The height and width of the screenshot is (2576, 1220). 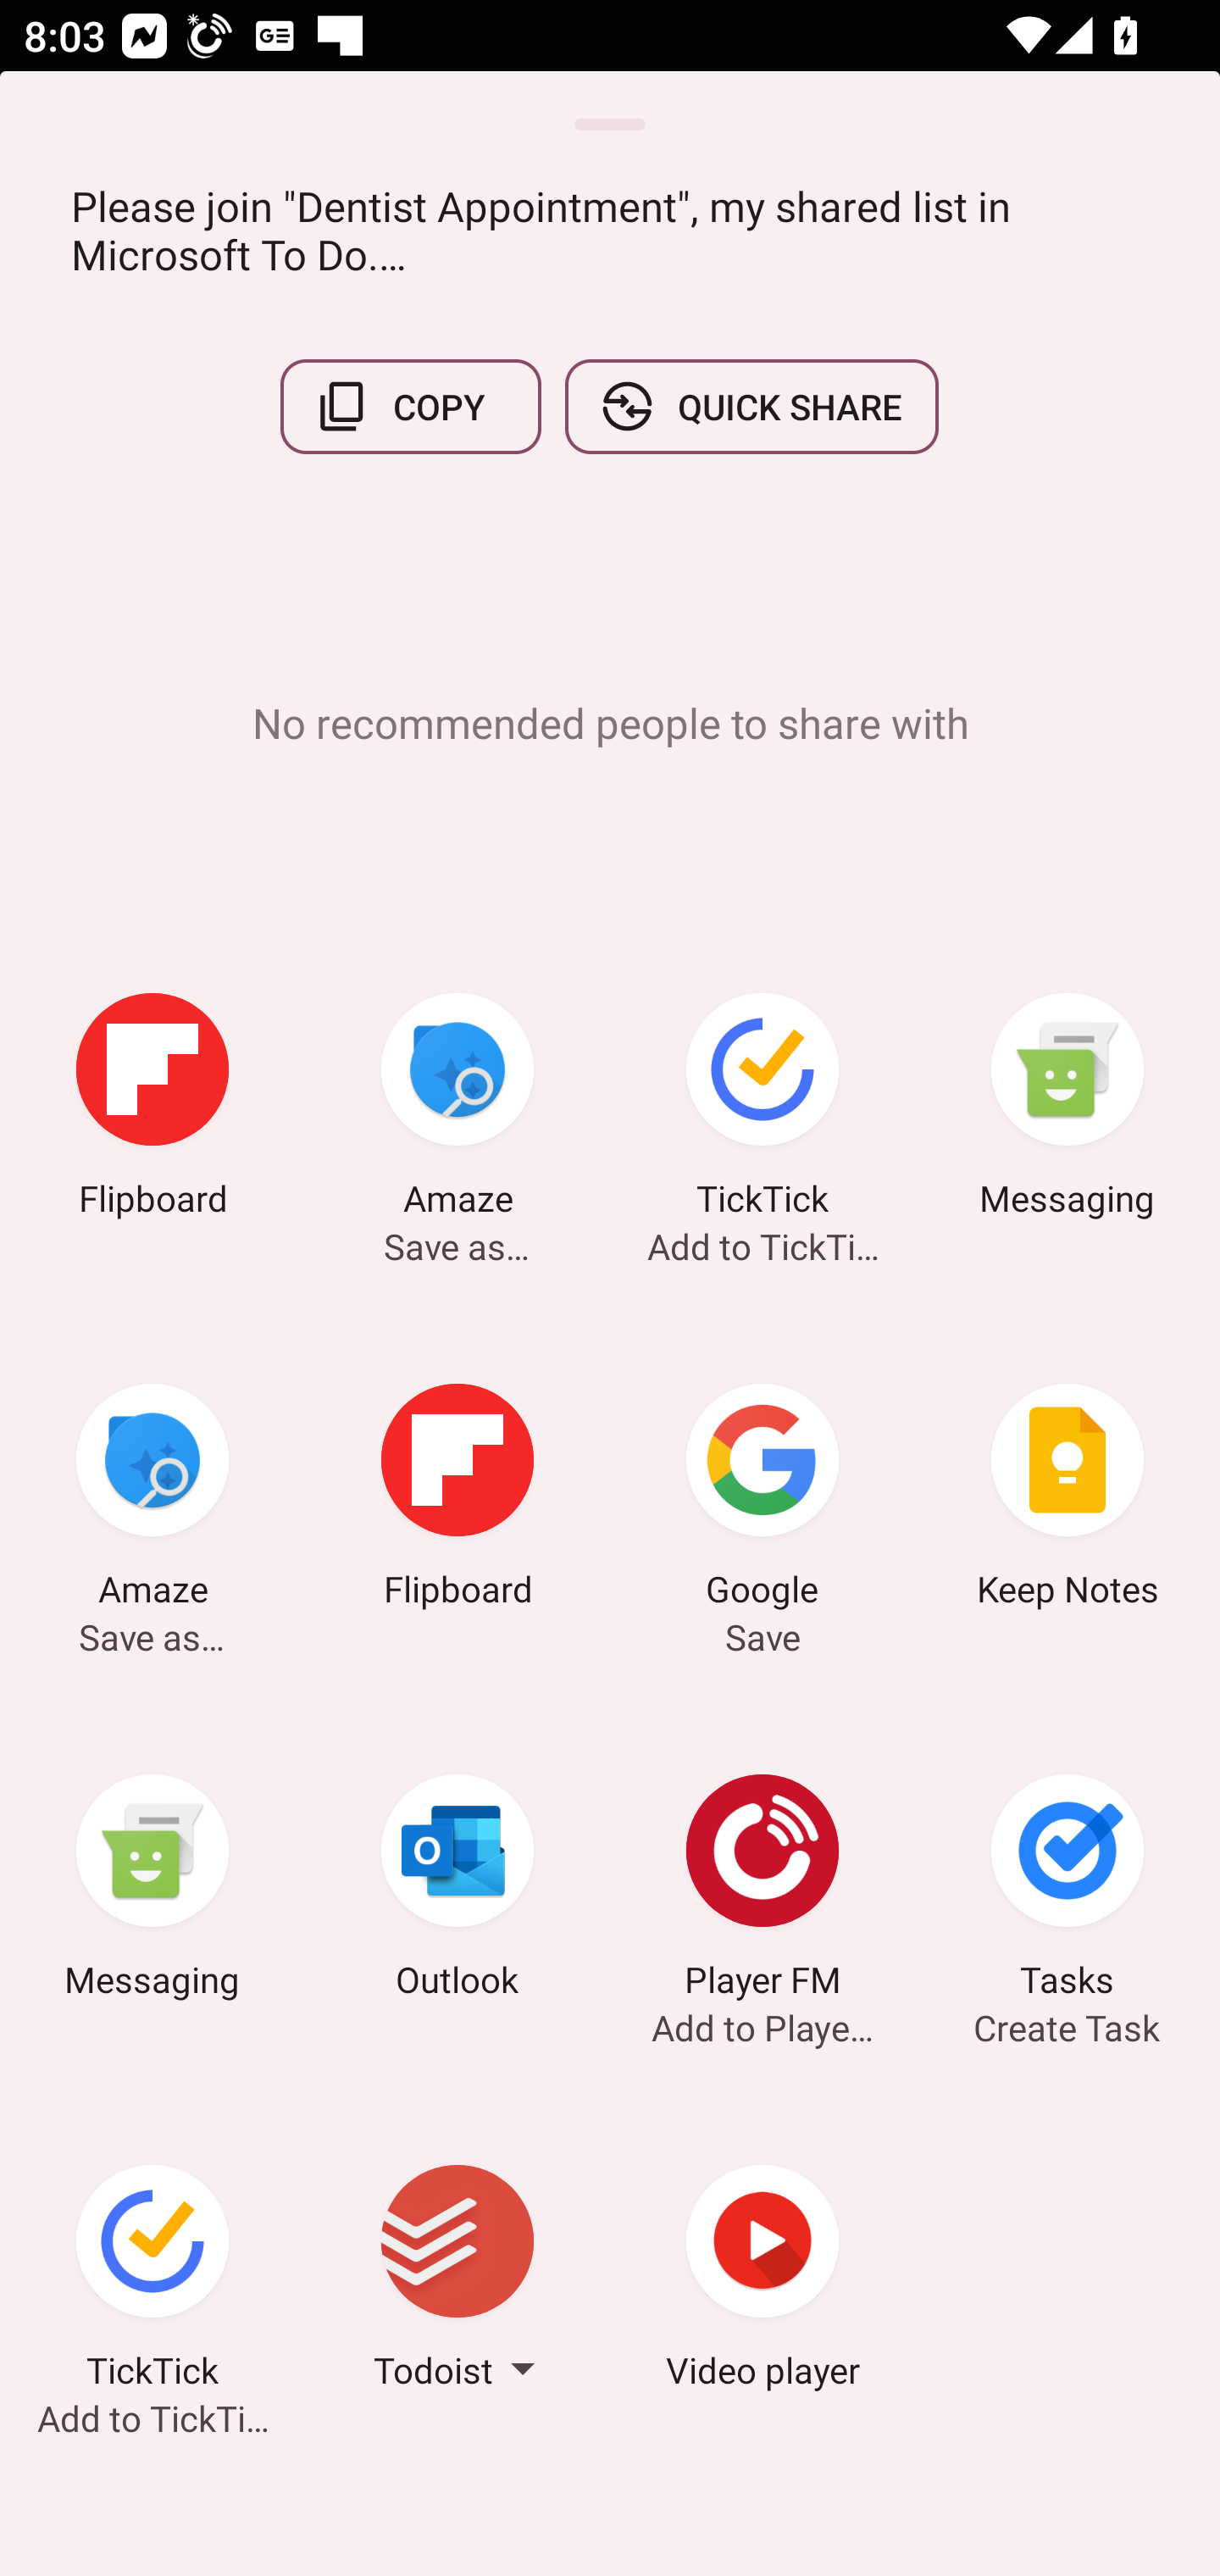 What do you see at coordinates (1067, 1110) in the screenshot?
I see `Messaging` at bounding box center [1067, 1110].